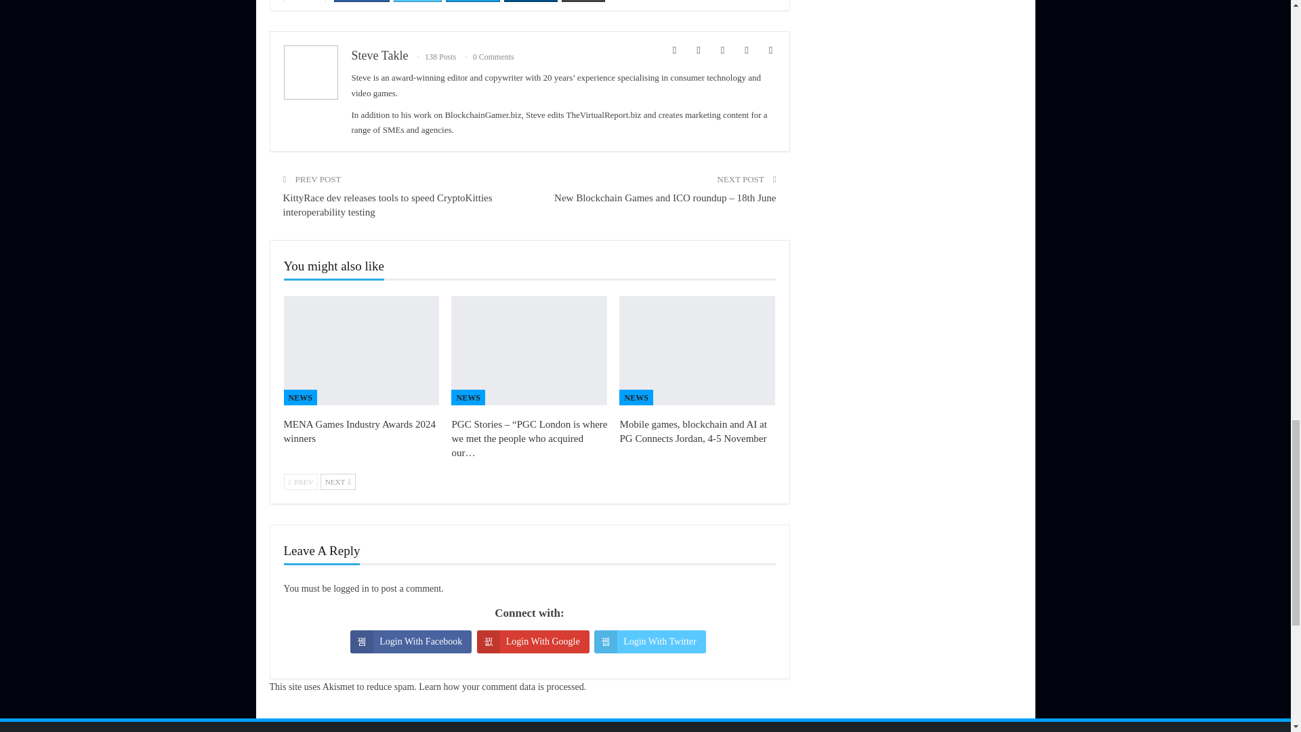  What do you see at coordinates (361, 351) in the screenshot?
I see `MENA Games Industry Awards 2024 winners` at bounding box center [361, 351].